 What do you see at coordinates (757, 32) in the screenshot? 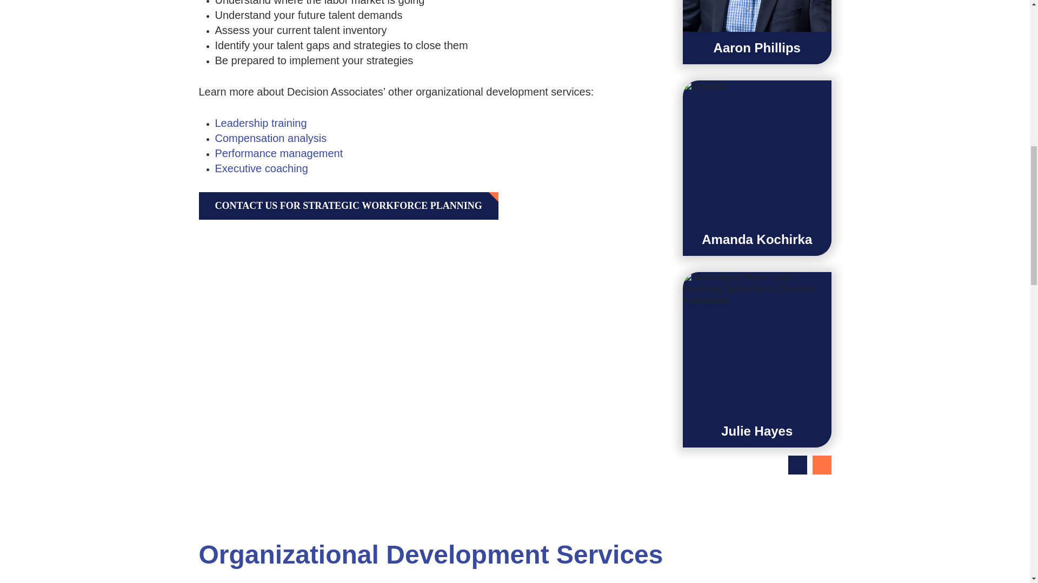
I see `Aaron Phillips` at bounding box center [757, 32].